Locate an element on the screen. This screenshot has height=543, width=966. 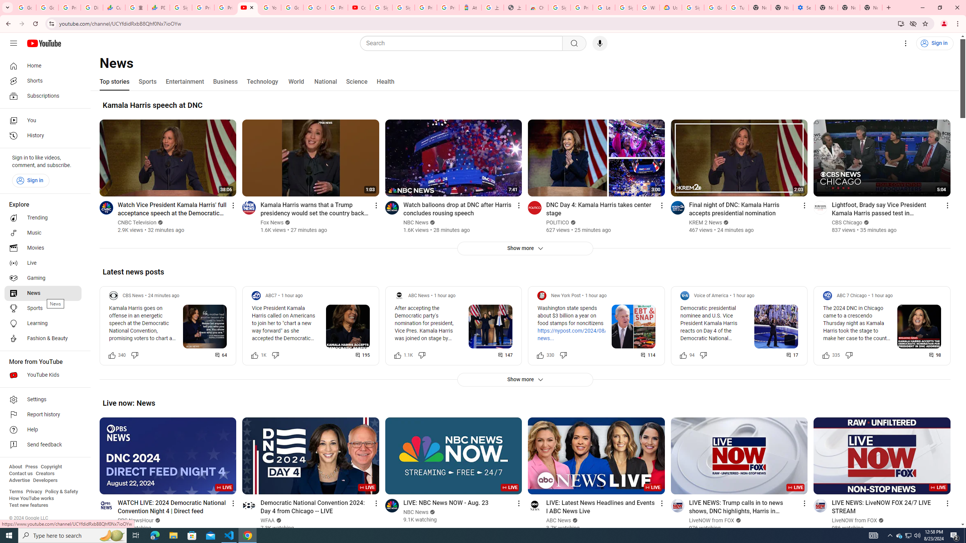
24 minutes ago is located at coordinates (164, 296).